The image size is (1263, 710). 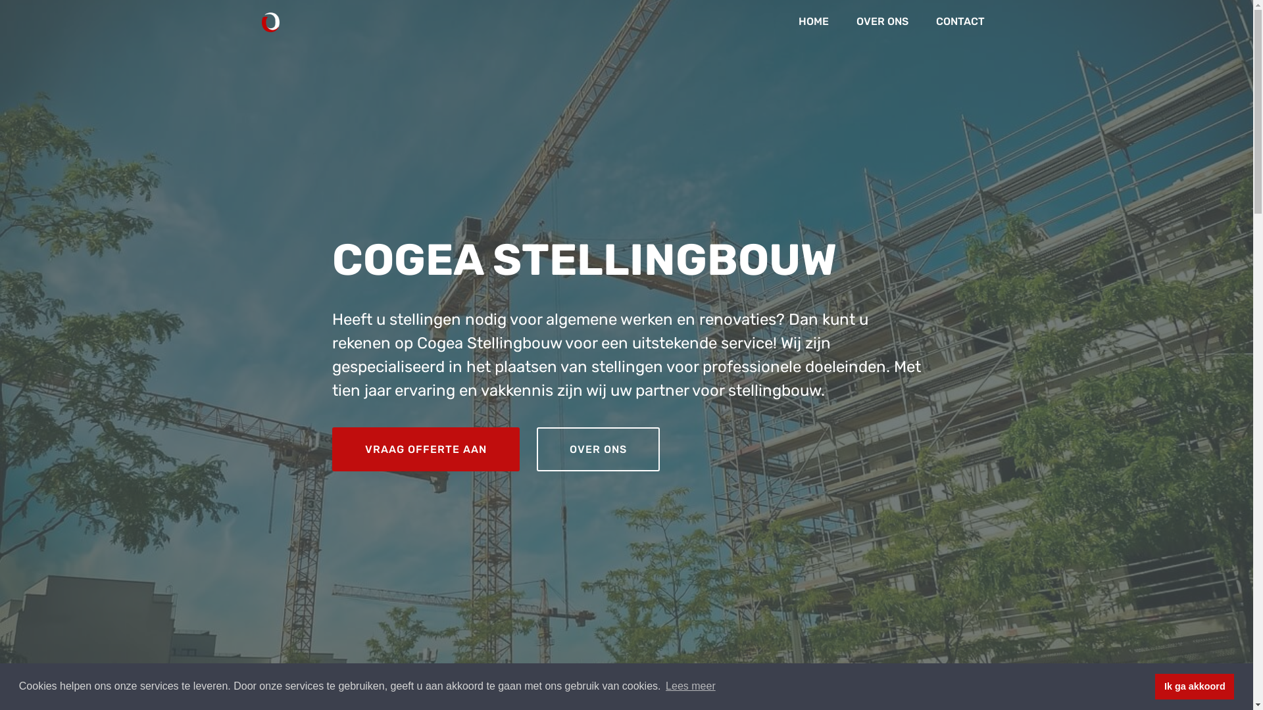 I want to click on OVER ONS, so click(x=881, y=22).